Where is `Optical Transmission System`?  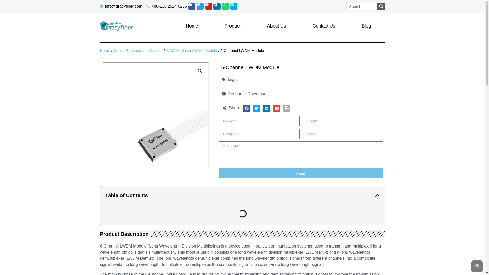 Optical Transmission System is located at coordinates (138, 50).